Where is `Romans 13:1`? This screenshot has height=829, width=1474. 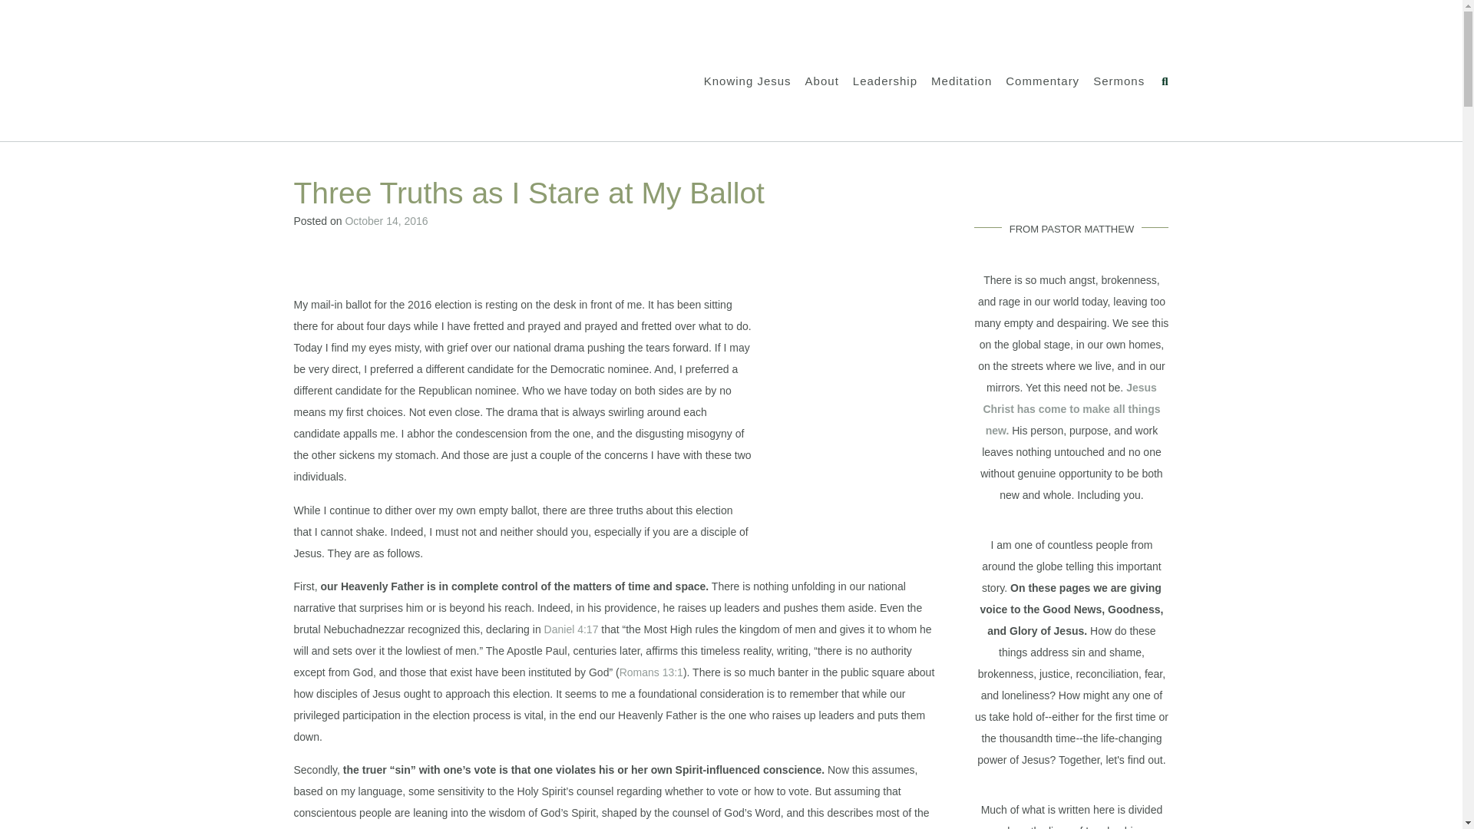
Romans 13:1 is located at coordinates (651, 672).